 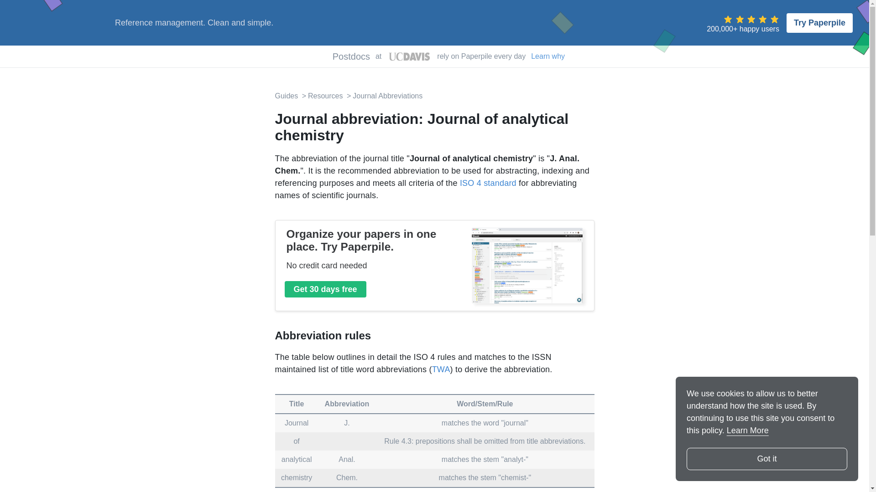 I want to click on Reference management. Clean and simple., so click(x=194, y=23).